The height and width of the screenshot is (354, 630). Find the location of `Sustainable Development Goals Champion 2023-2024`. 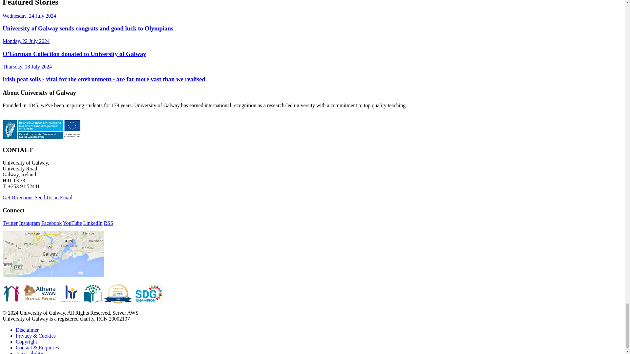

Sustainable Development Goals Champion 2023-2024 is located at coordinates (149, 294).